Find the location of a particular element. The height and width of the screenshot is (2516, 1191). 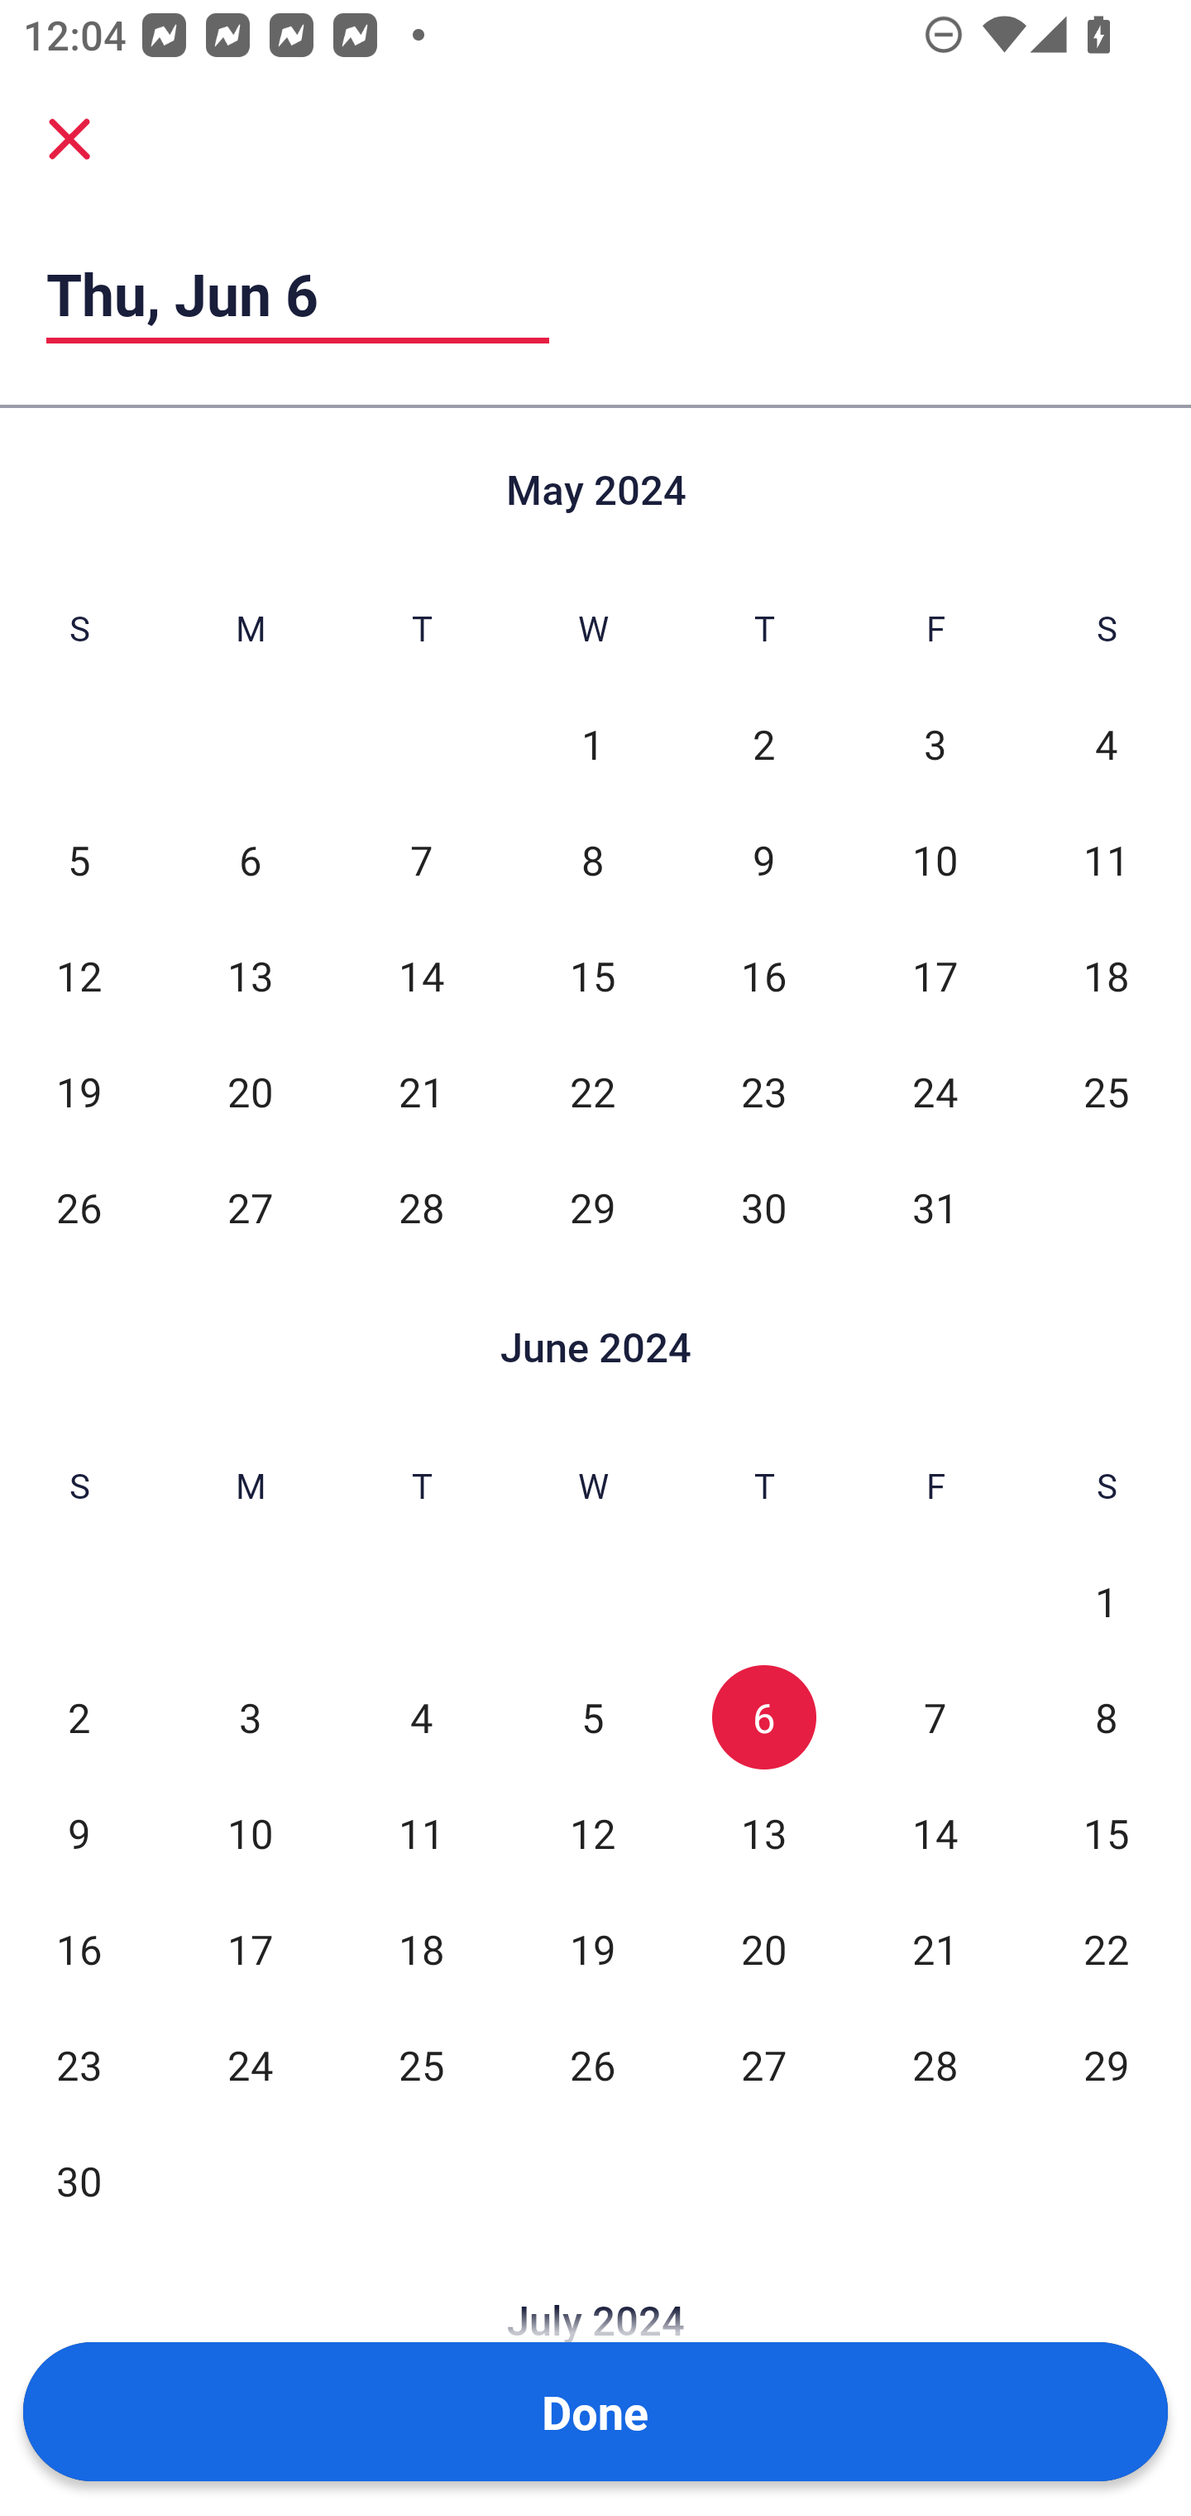

2 Thu, May 2, Not Selected is located at coordinates (763, 744).